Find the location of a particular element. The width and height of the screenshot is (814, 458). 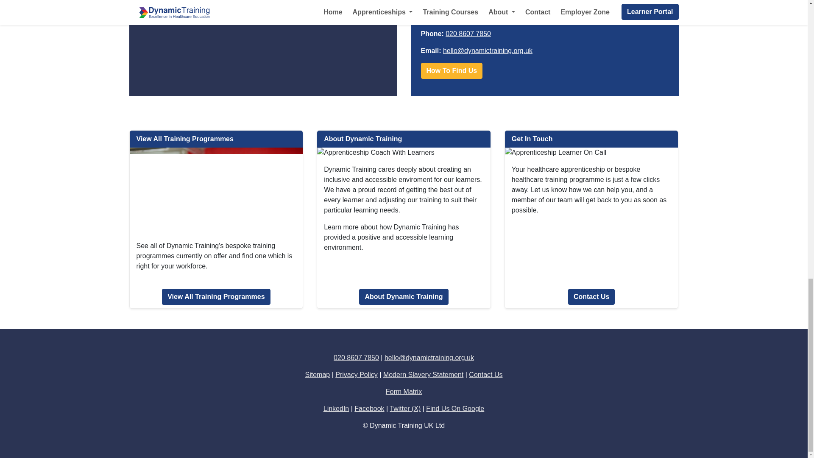

View All Training Programmes is located at coordinates (216, 297).